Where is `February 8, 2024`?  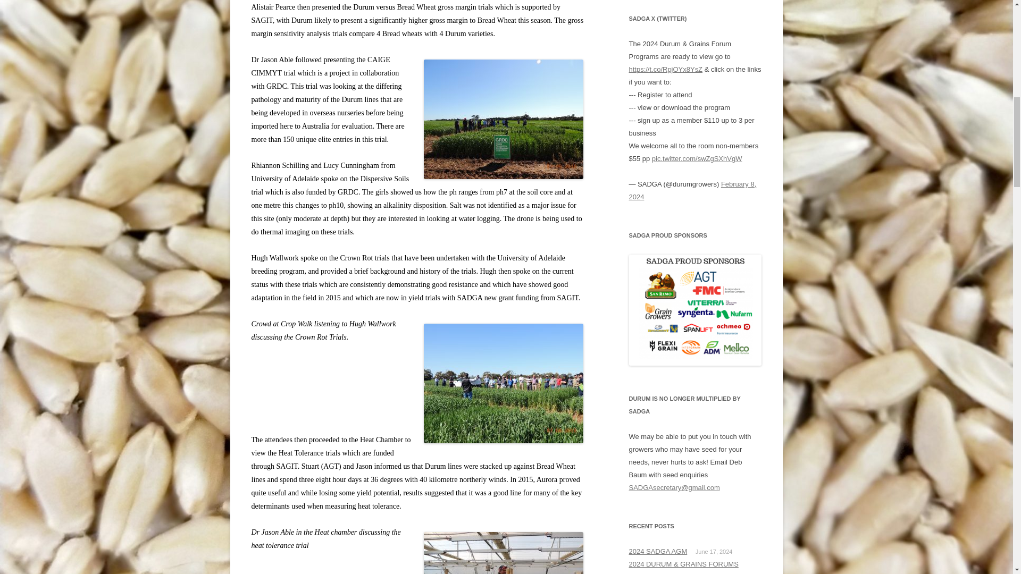 February 8, 2024 is located at coordinates (692, 190).